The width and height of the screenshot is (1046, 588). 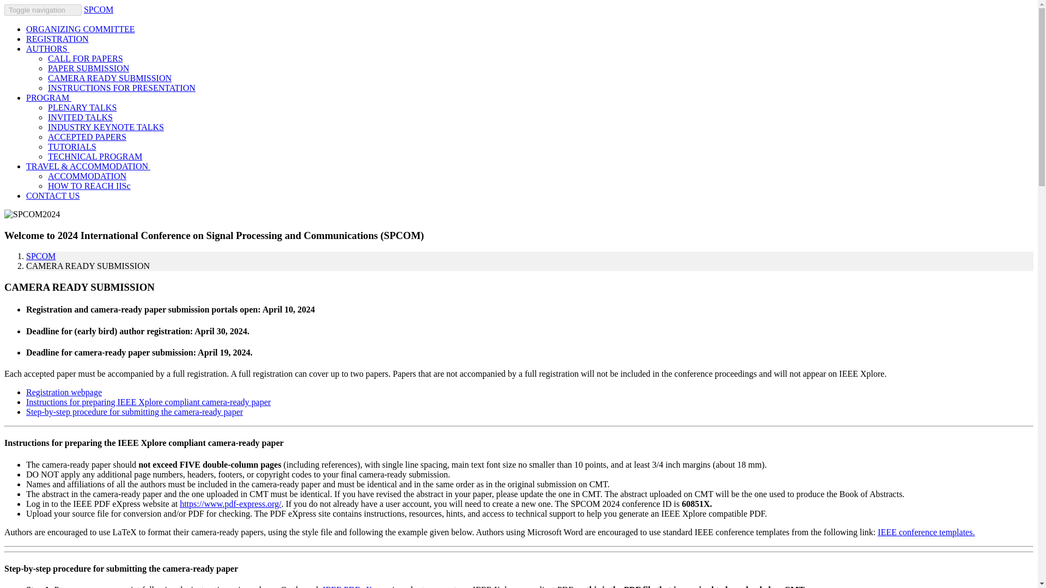 I want to click on TUTORIALS, so click(x=72, y=146).